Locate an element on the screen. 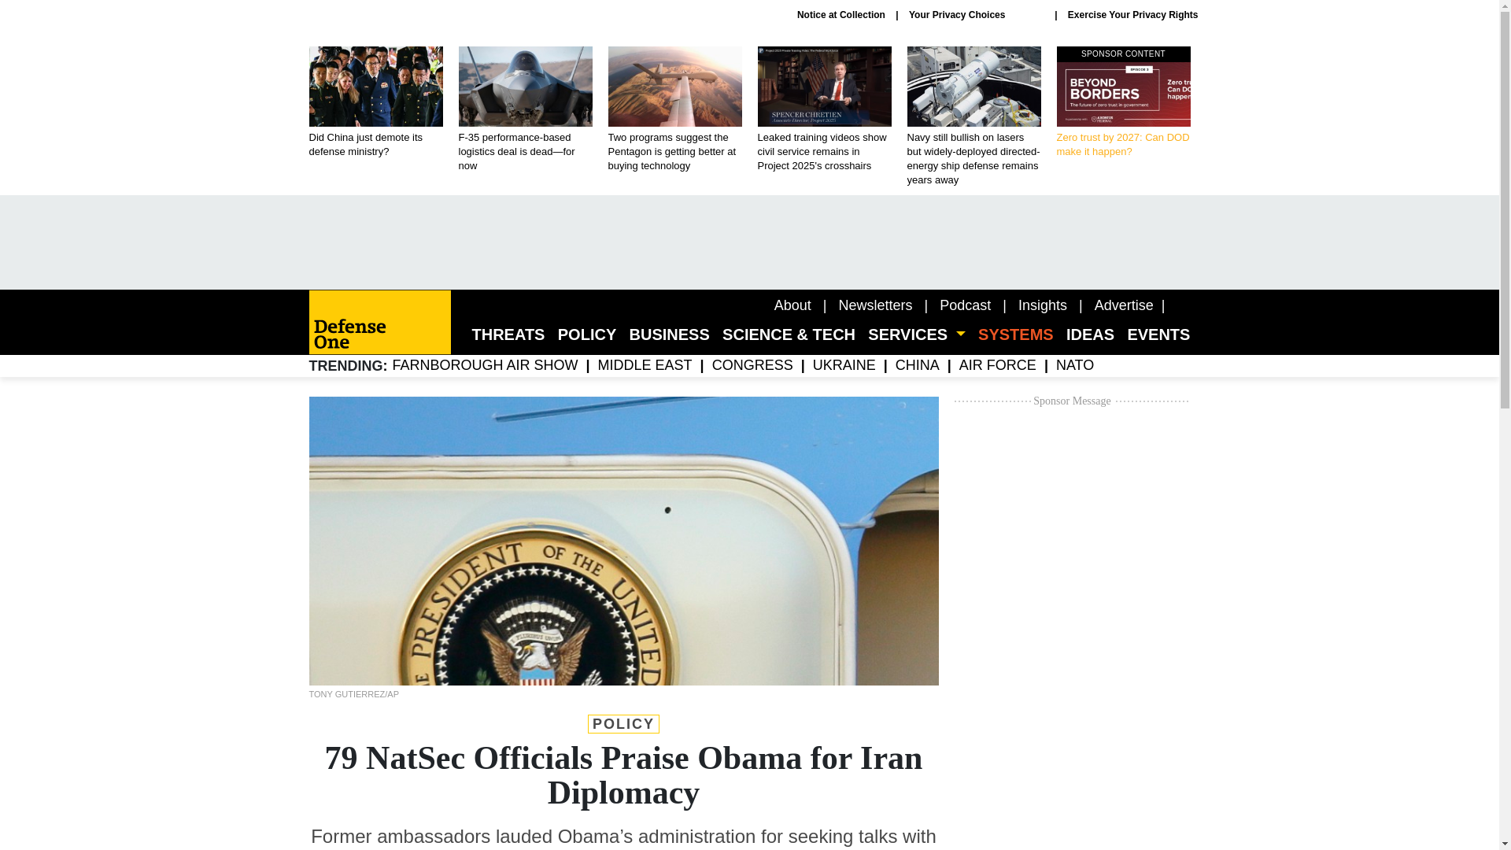 This screenshot has width=1511, height=850. Insights is located at coordinates (1124, 305).